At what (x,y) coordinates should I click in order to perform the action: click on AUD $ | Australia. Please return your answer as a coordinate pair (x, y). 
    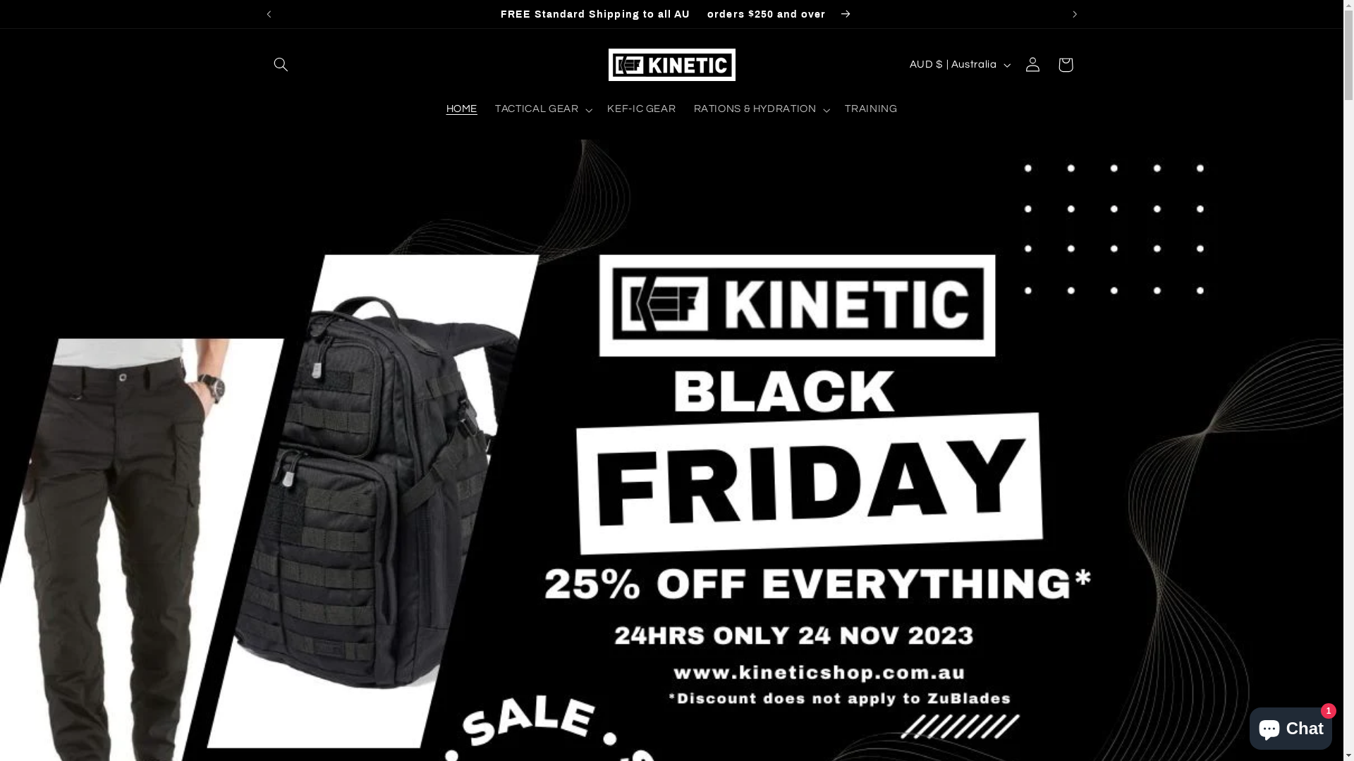
    Looking at the image, I should click on (959, 65).